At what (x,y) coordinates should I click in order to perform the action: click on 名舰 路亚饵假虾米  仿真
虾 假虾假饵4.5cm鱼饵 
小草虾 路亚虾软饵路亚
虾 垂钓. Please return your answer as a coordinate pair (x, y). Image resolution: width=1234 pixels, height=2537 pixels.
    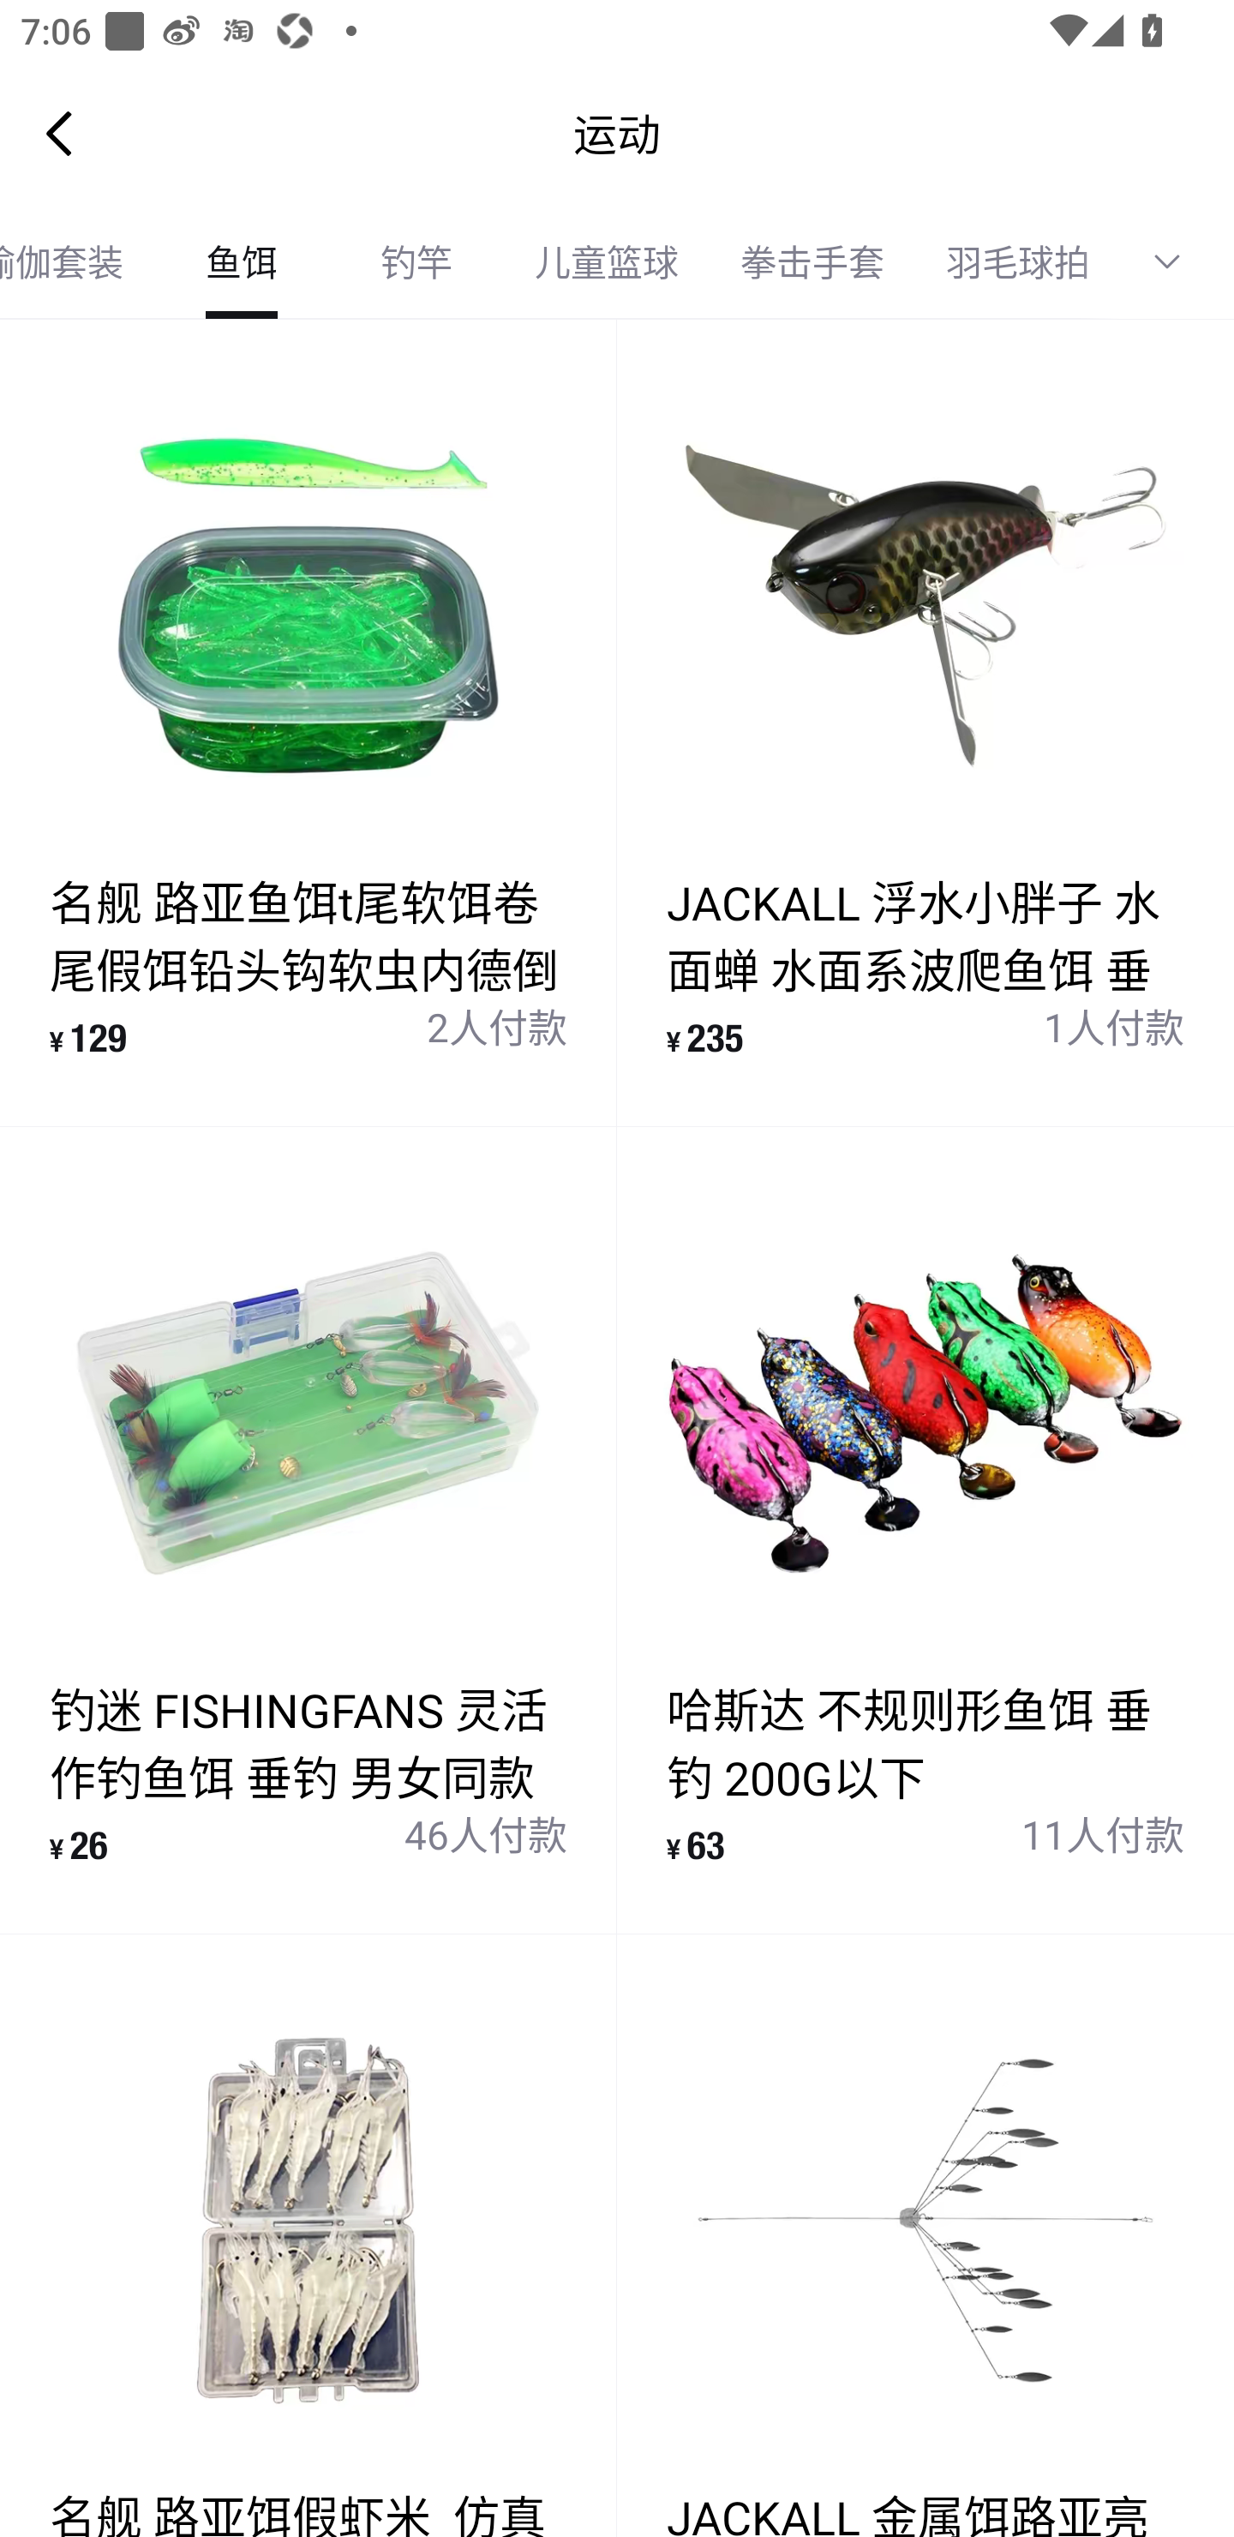
    Looking at the image, I should click on (308, 2235).